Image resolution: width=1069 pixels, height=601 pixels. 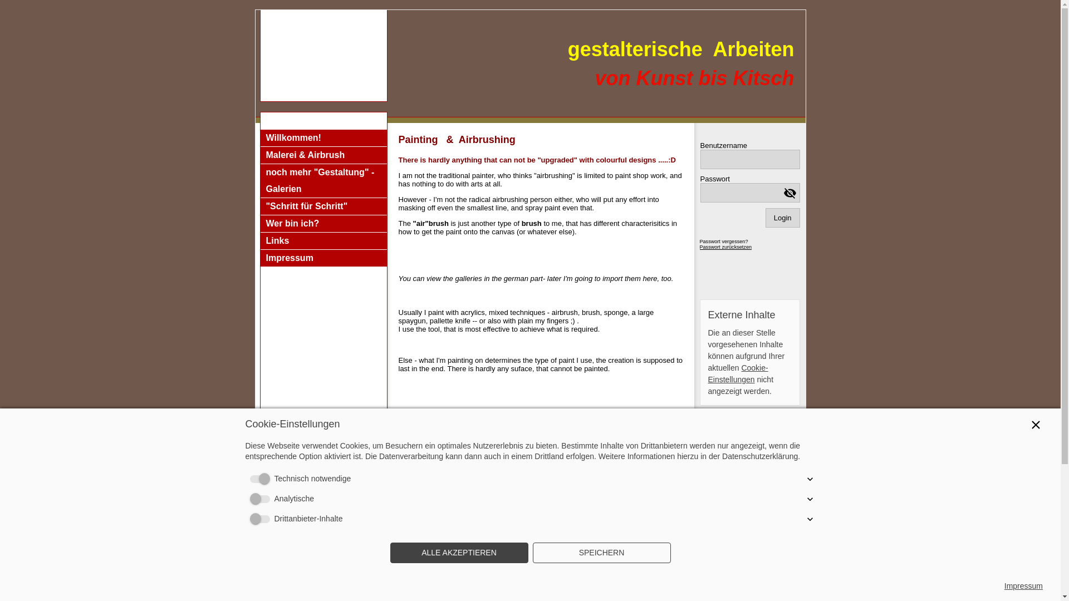 What do you see at coordinates (324, 258) in the screenshot?
I see `Impressum` at bounding box center [324, 258].